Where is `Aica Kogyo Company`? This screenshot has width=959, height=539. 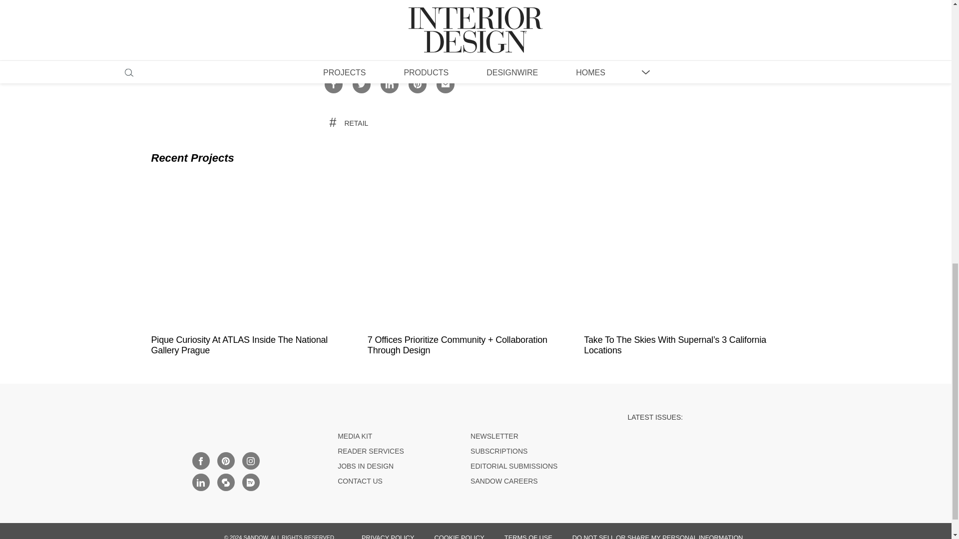 Aica Kogyo Company is located at coordinates (352, 33).